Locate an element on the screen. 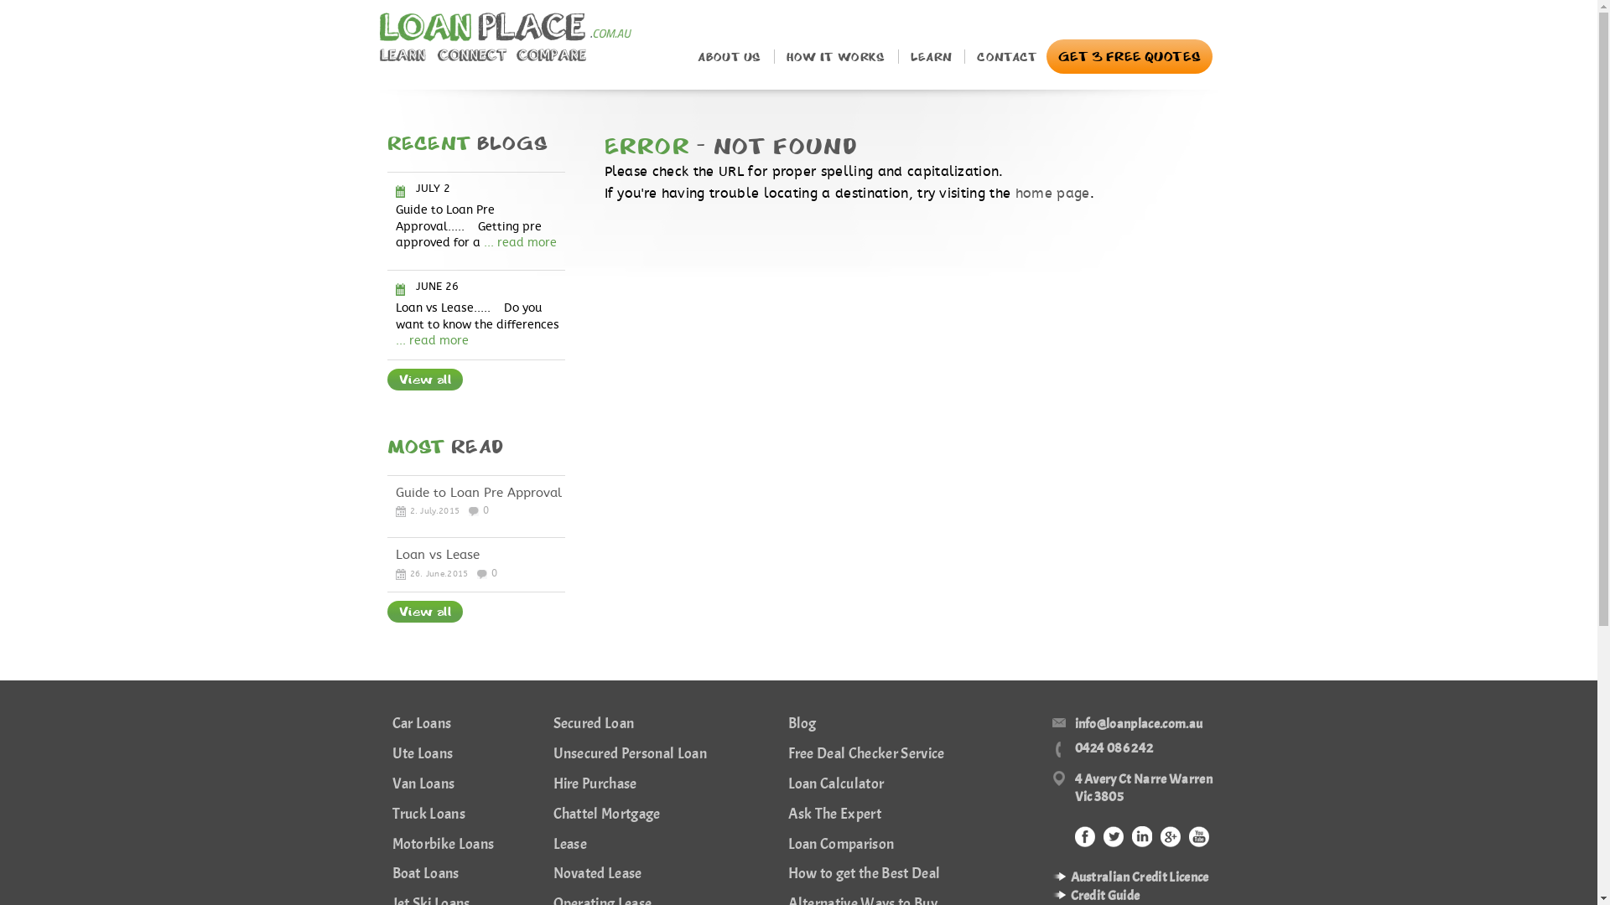  How to get the Best Deal is located at coordinates (865, 873).